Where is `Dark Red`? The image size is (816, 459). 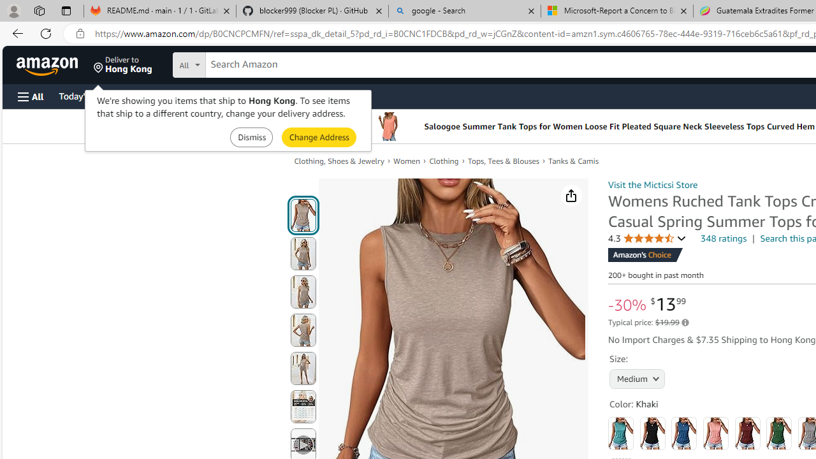
Dark Red is located at coordinates (747, 433).